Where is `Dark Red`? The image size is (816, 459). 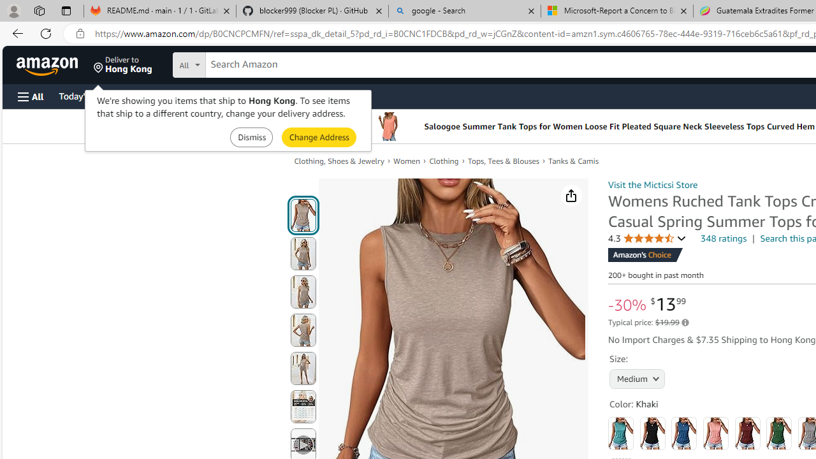
Dark Red is located at coordinates (747, 433).